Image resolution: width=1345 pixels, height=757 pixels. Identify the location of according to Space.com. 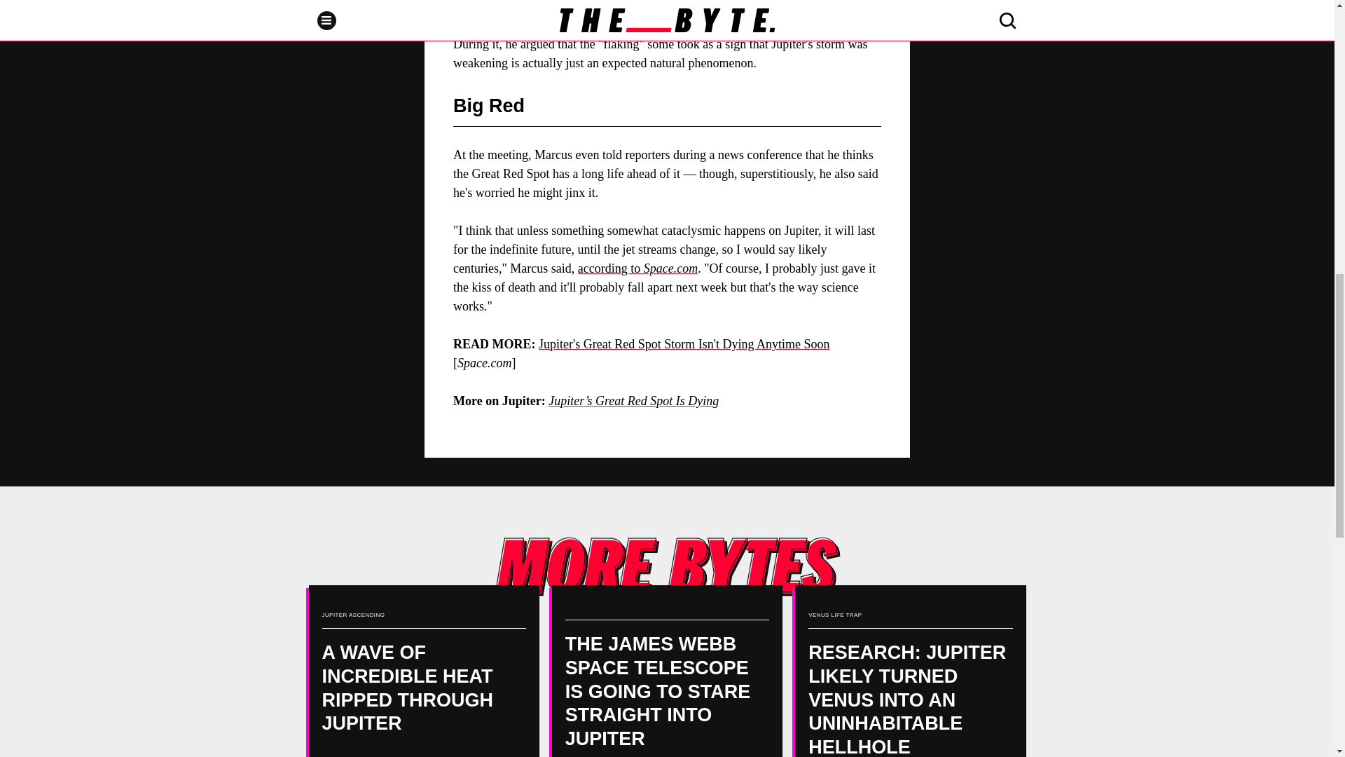
(637, 268).